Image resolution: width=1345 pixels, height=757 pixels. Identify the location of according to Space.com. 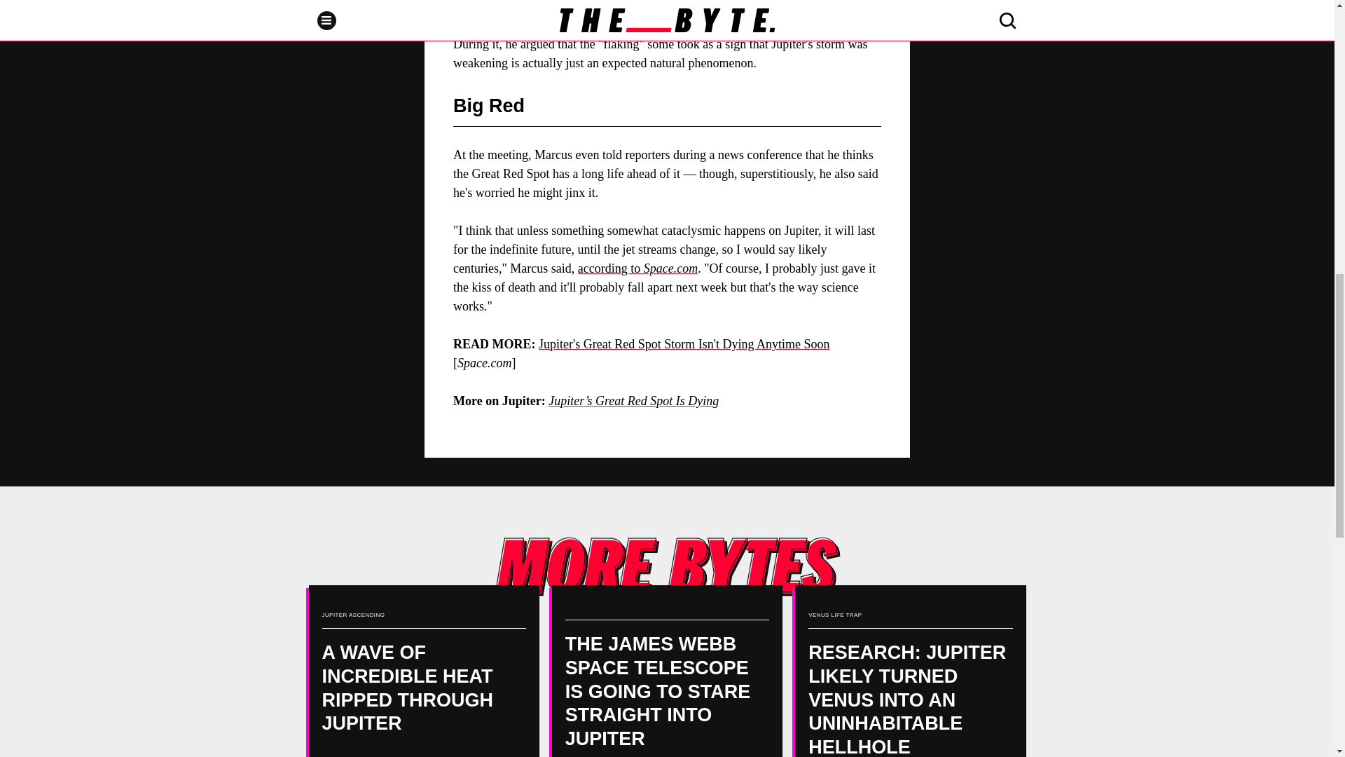
(637, 268).